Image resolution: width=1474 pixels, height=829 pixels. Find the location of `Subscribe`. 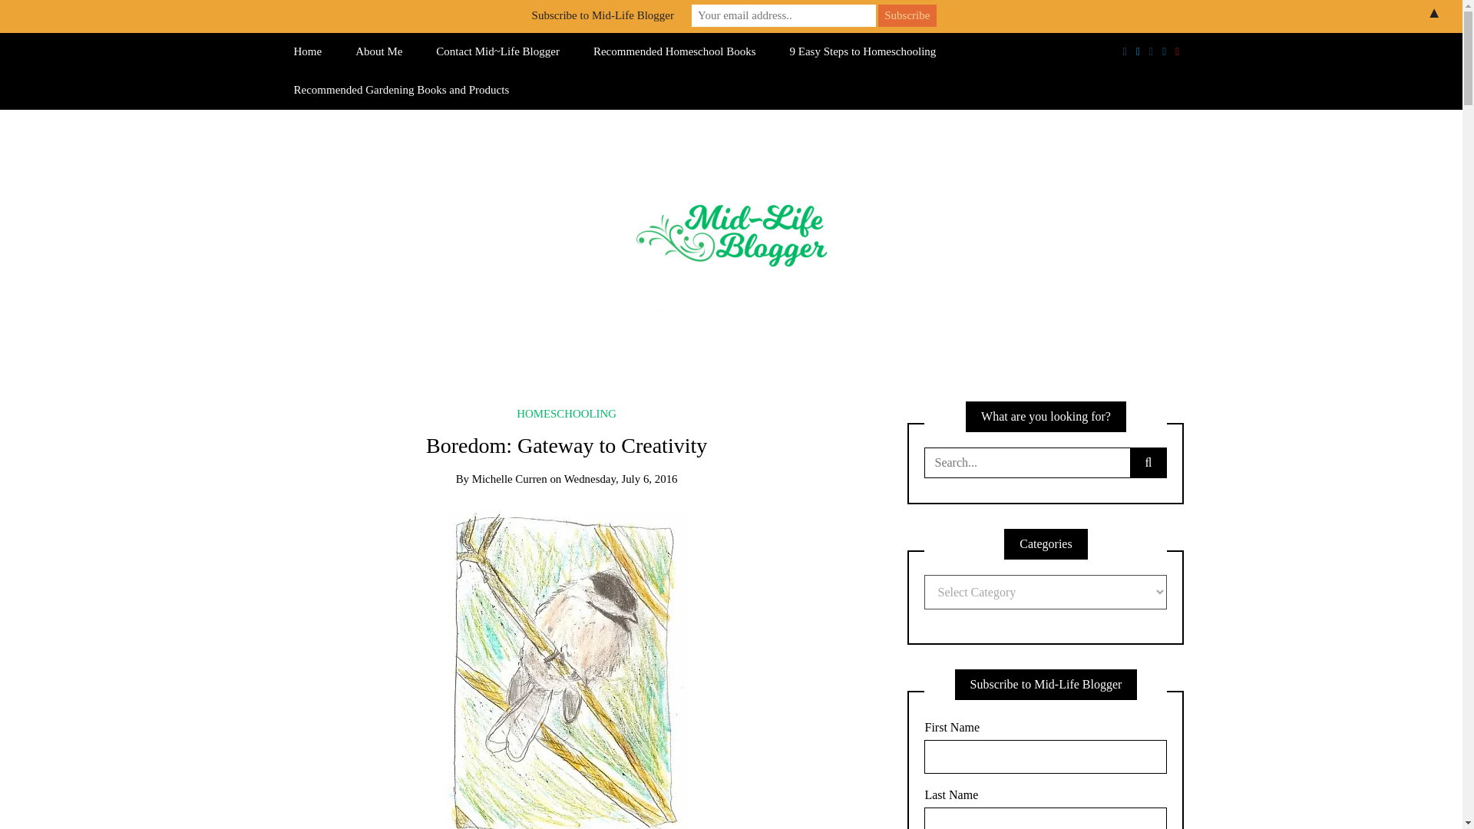

Subscribe is located at coordinates (907, 15).